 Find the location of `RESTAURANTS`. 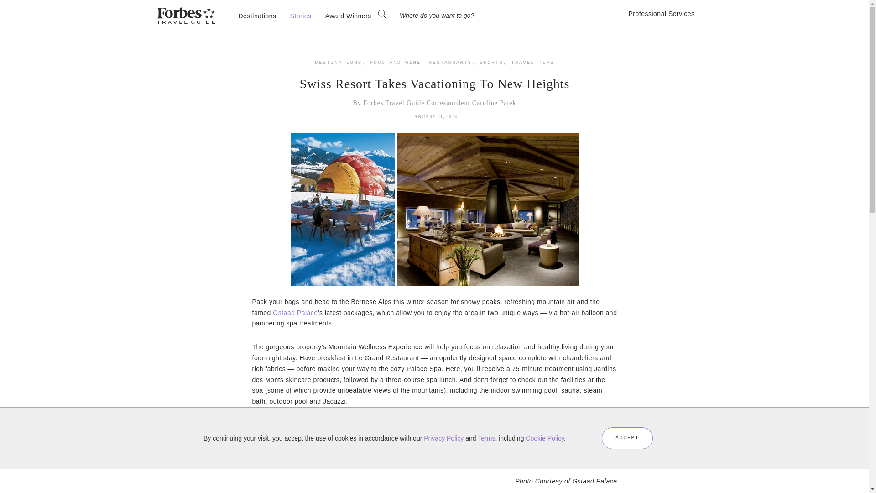

RESTAURANTS is located at coordinates (450, 62).